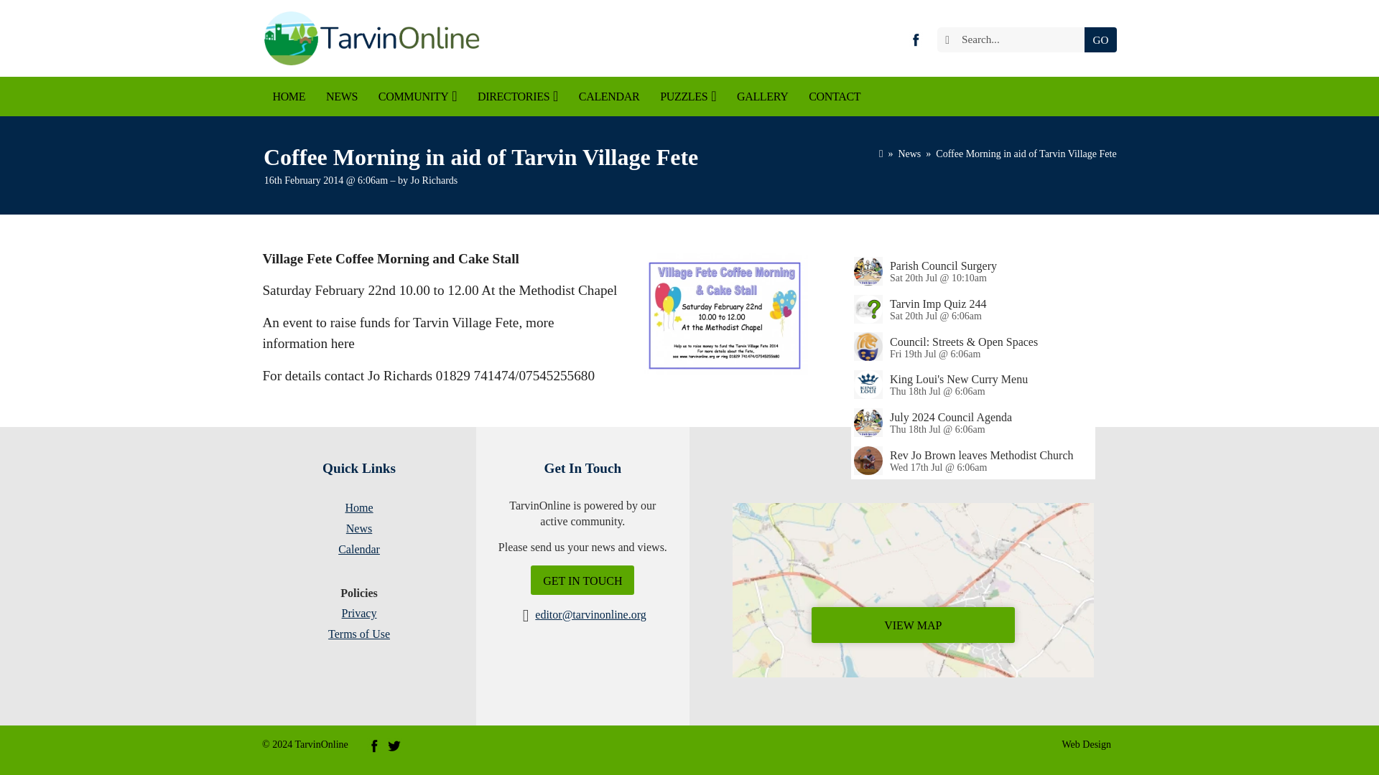 Image resolution: width=1379 pixels, height=775 pixels. What do you see at coordinates (909, 154) in the screenshot?
I see `News` at bounding box center [909, 154].